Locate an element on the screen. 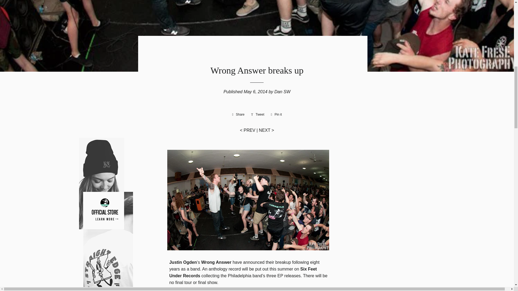  Share on Facebook is located at coordinates (238, 114).